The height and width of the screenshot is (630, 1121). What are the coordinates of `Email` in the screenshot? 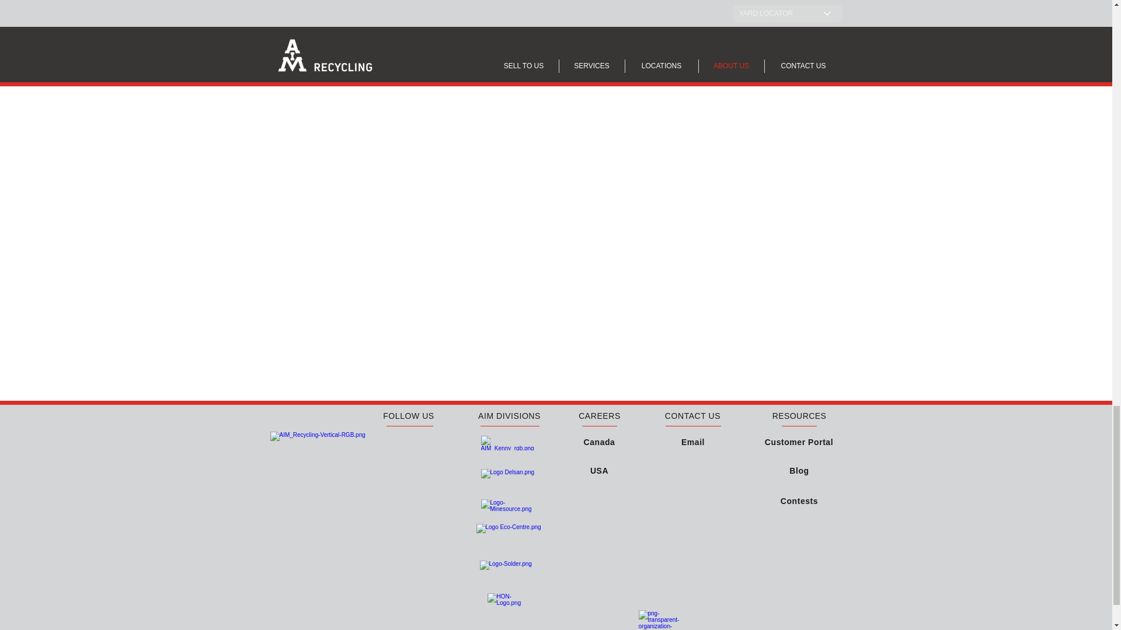 It's located at (693, 442).